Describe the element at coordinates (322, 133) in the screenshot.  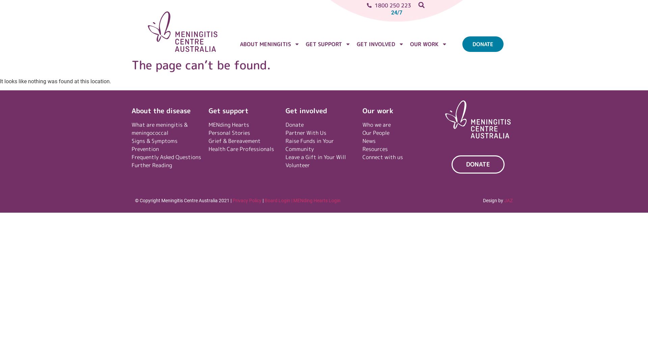
I see `Partner With Us` at that location.